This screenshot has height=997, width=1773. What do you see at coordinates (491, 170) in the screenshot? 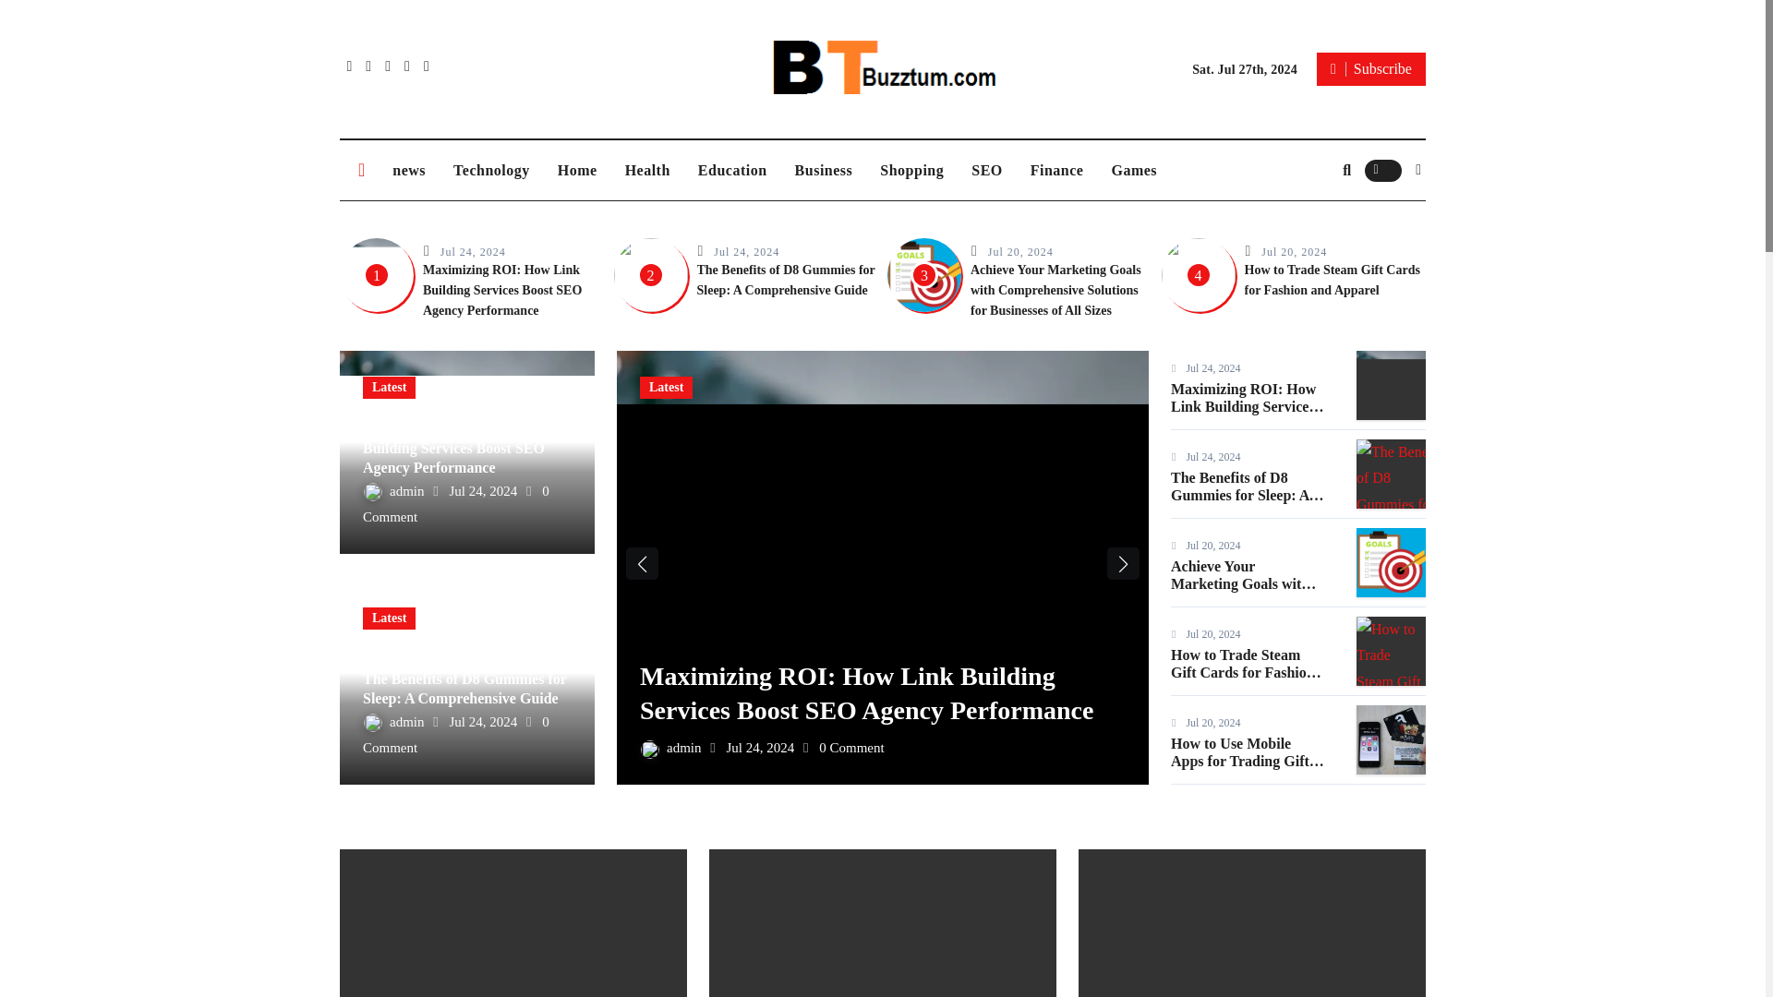
I see `Technology` at bounding box center [491, 170].